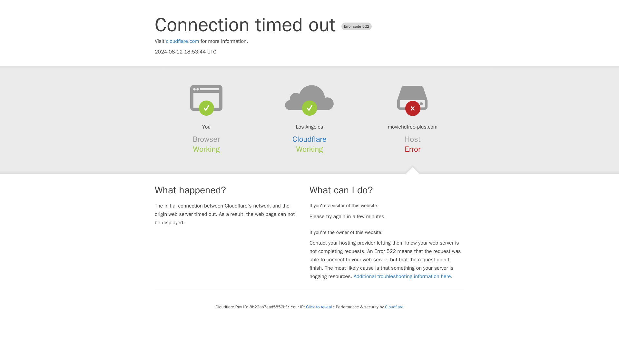  I want to click on Click to reveal, so click(319, 307).